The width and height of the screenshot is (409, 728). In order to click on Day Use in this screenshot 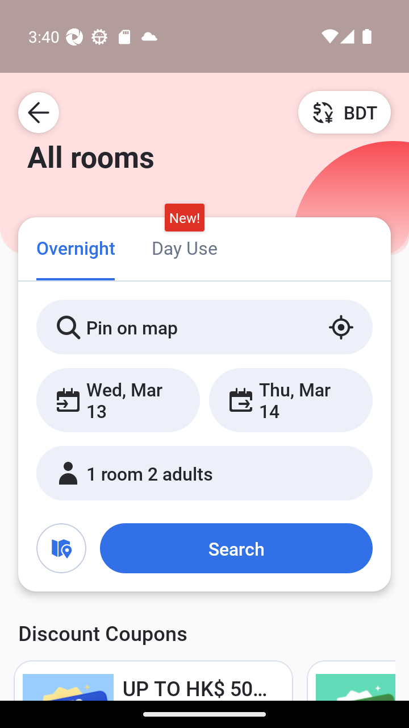, I will do `click(184, 247)`.